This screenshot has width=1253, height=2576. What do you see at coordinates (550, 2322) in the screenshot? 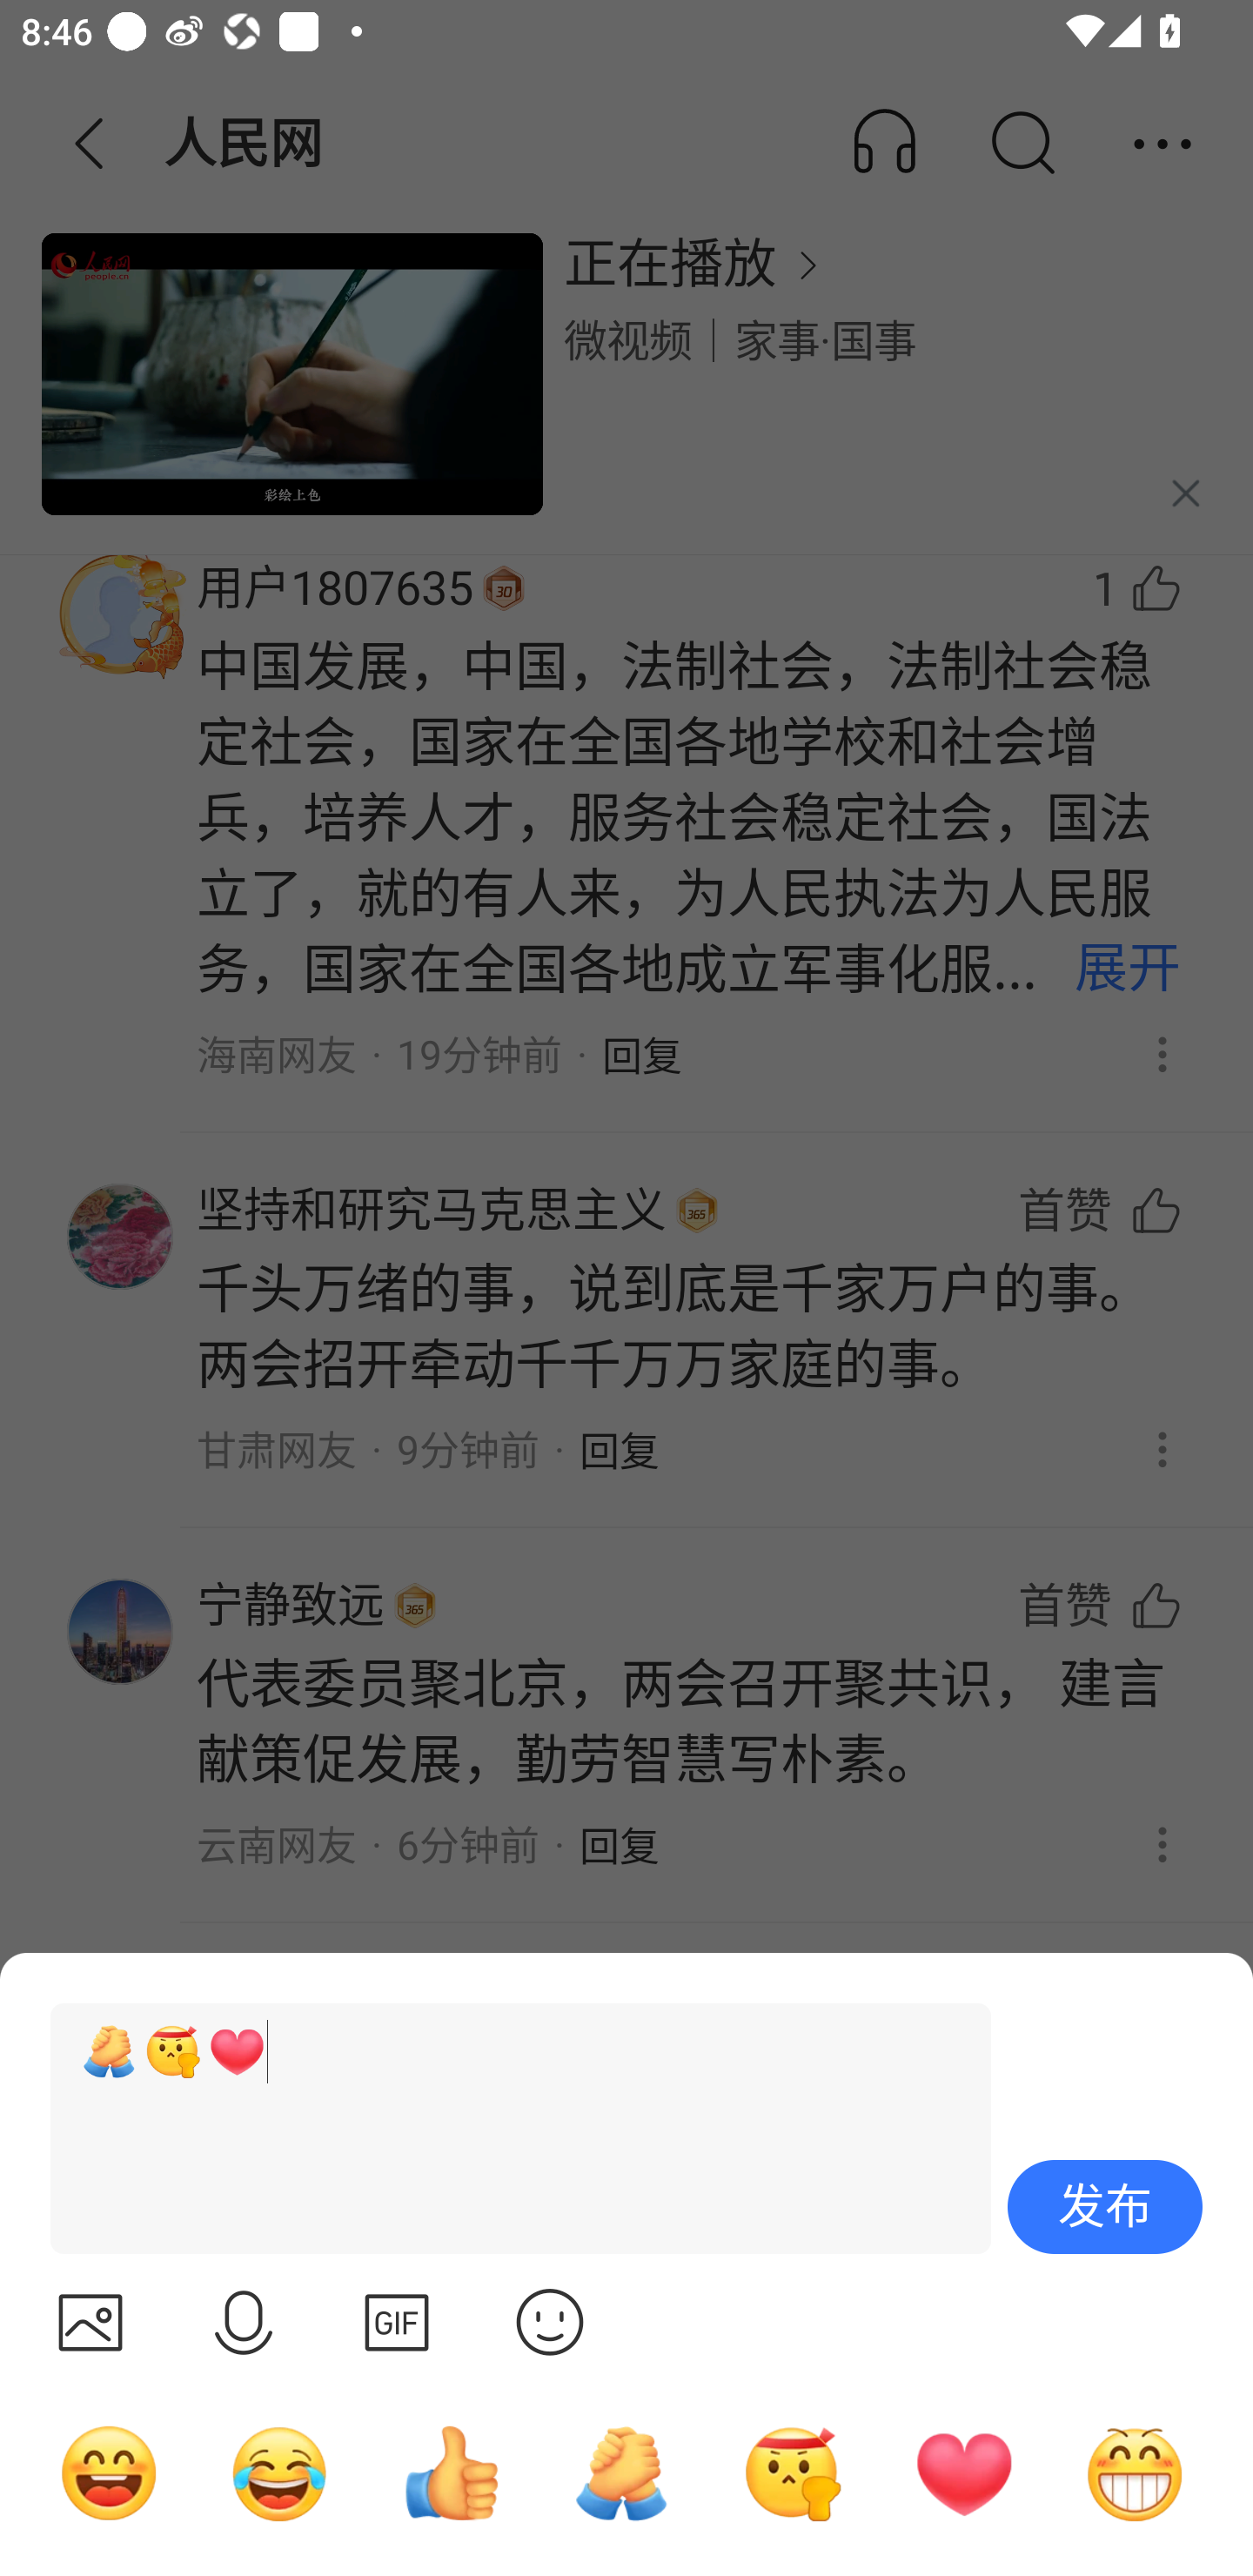
I see `` at bounding box center [550, 2322].